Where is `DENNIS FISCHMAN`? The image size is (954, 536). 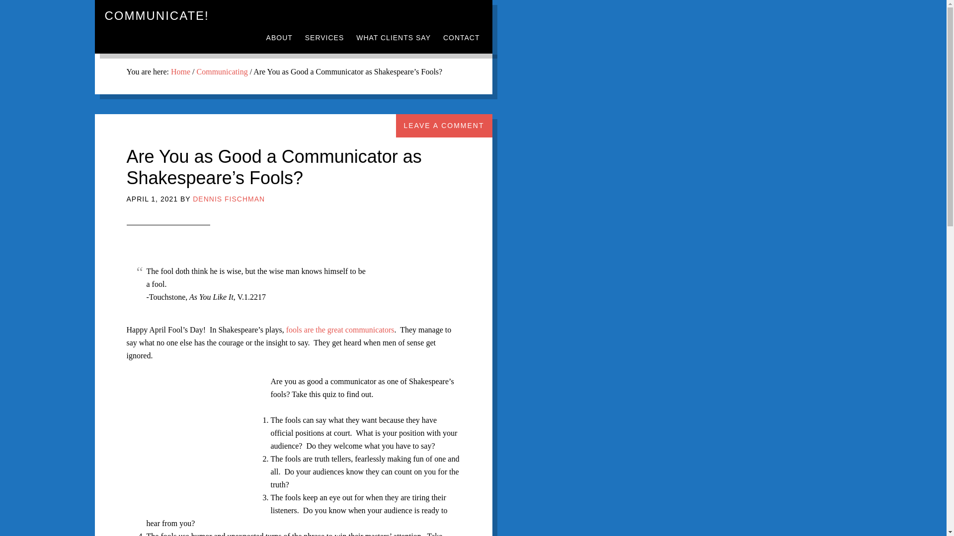 DENNIS FISCHMAN is located at coordinates (229, 199).